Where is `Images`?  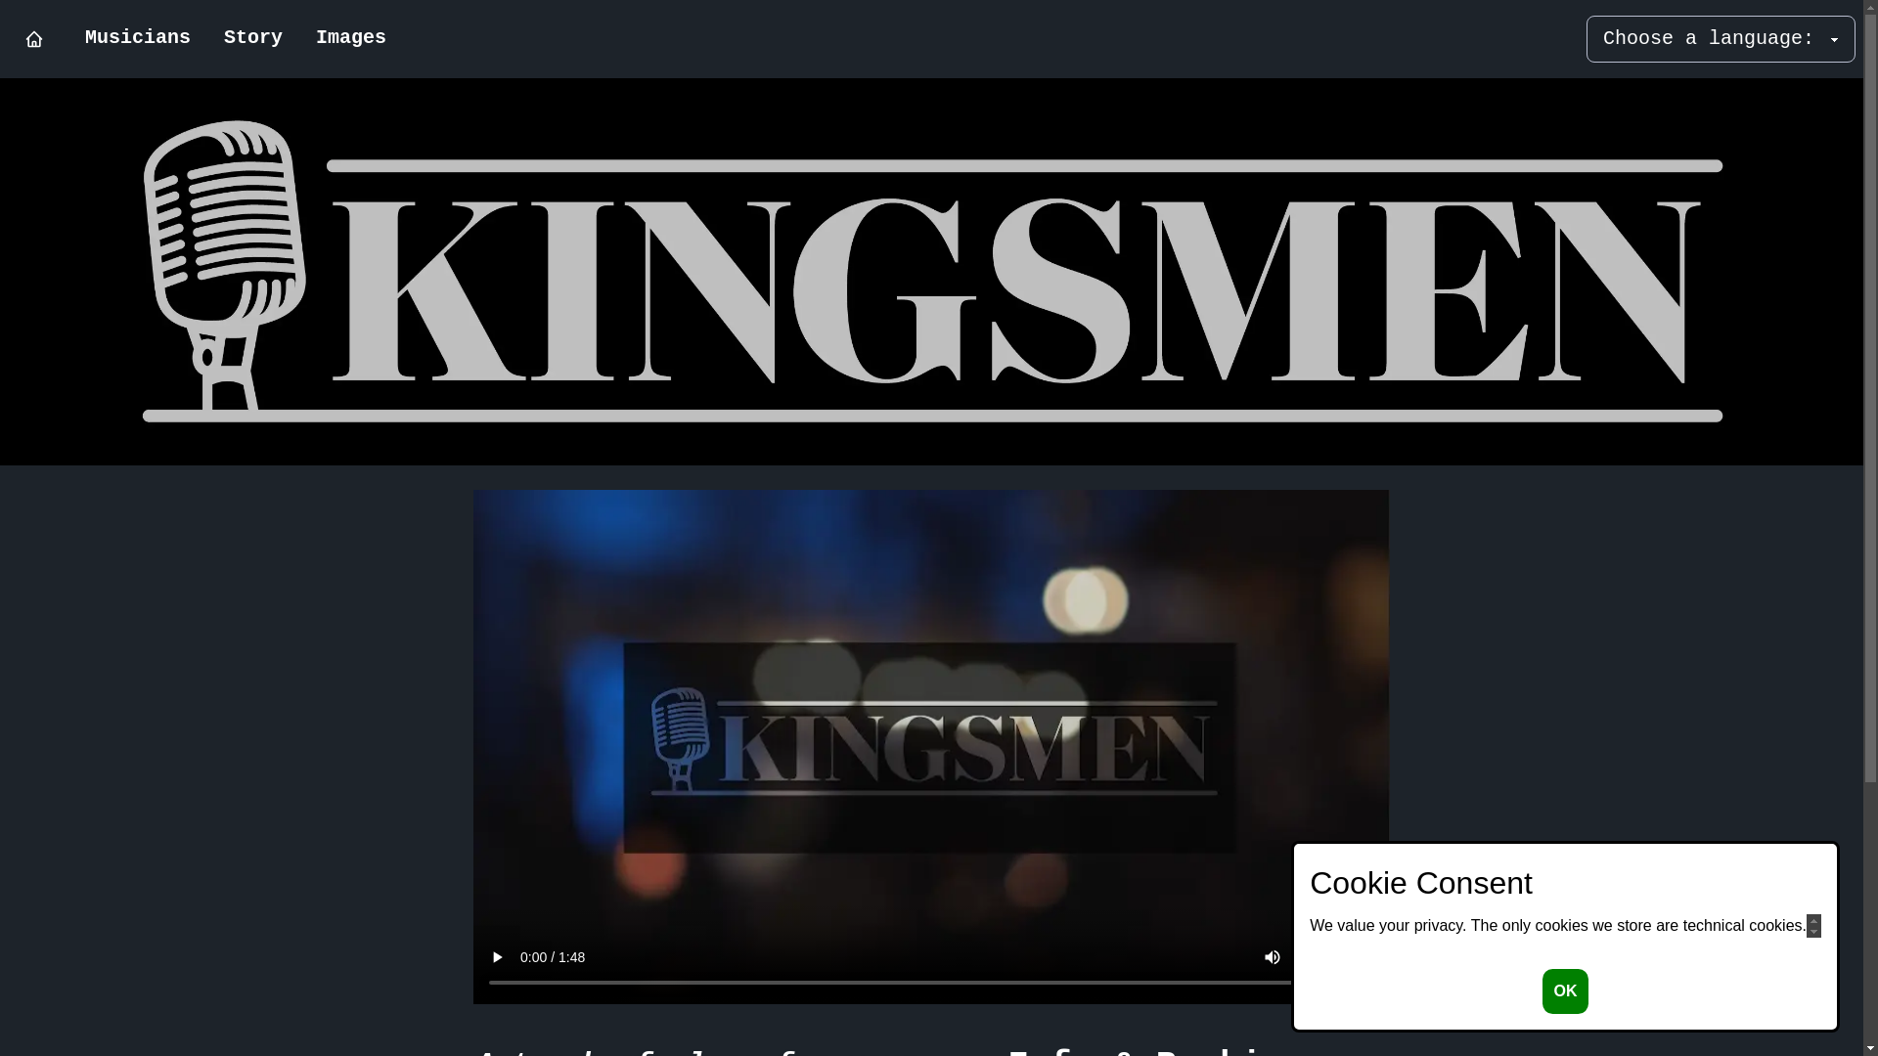 Images is located at coordinates (351, 39).